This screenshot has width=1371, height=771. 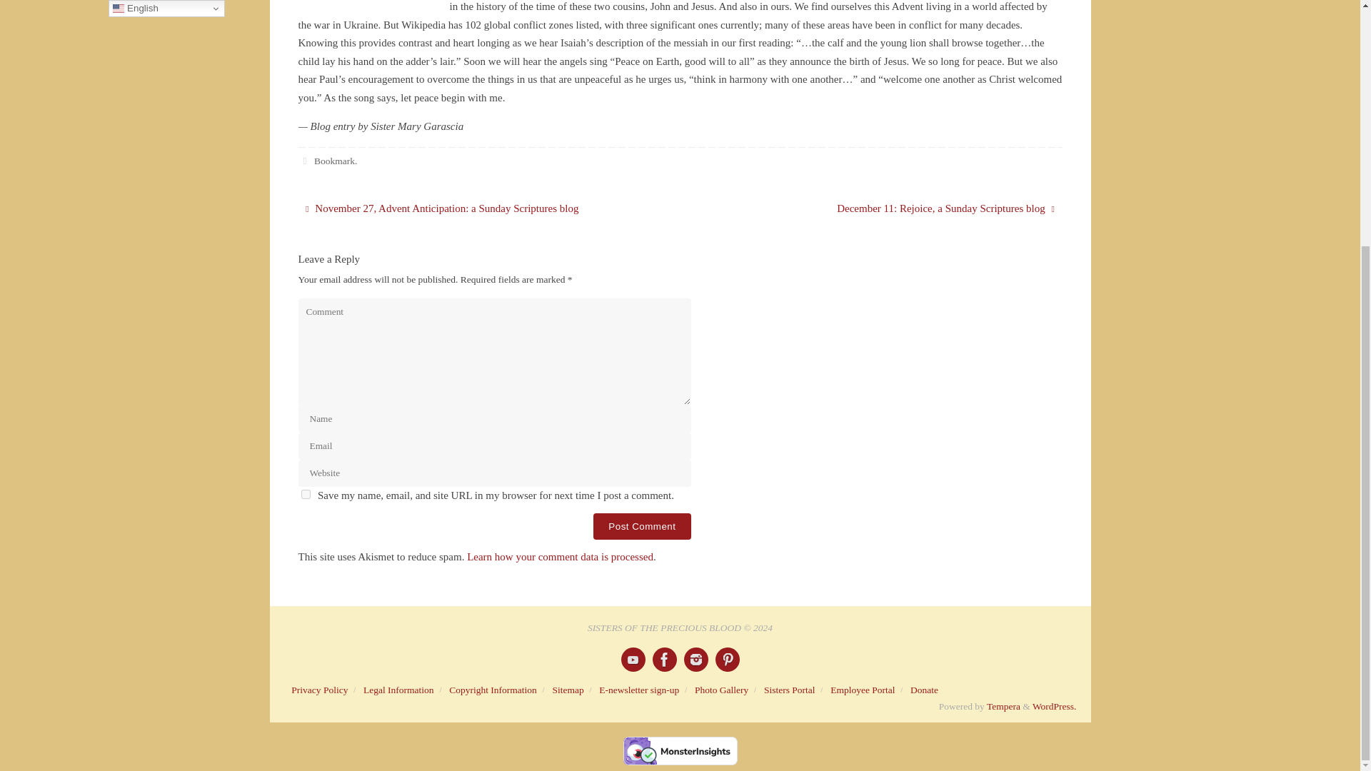 I want to click on Privacy Policy, so click(x=319, y=690).